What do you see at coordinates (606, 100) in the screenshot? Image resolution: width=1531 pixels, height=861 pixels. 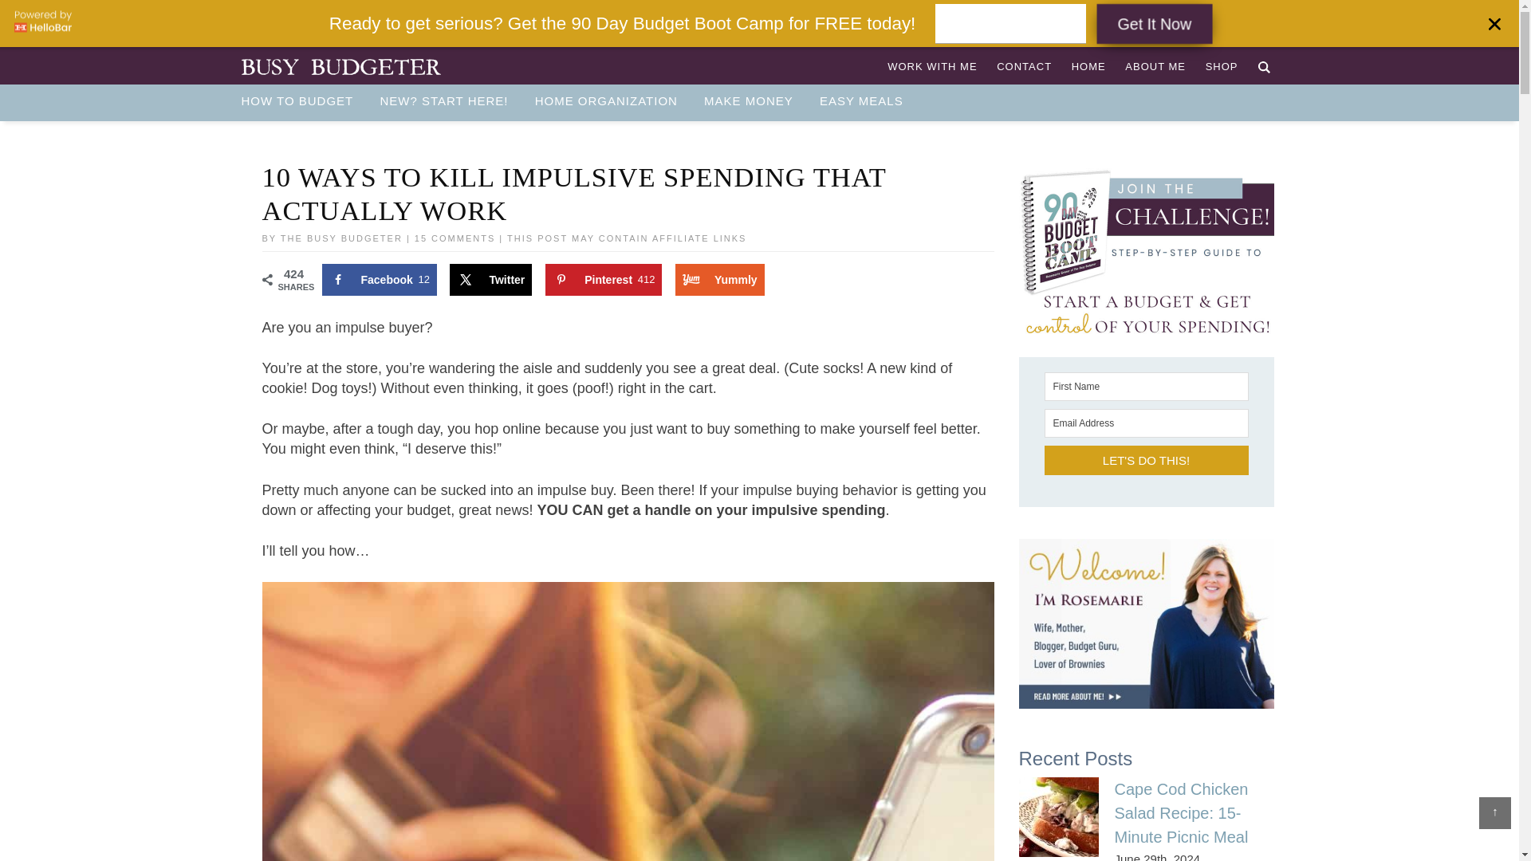 I see `HOME ORGANIZATION` at bounding box center [606, 100].